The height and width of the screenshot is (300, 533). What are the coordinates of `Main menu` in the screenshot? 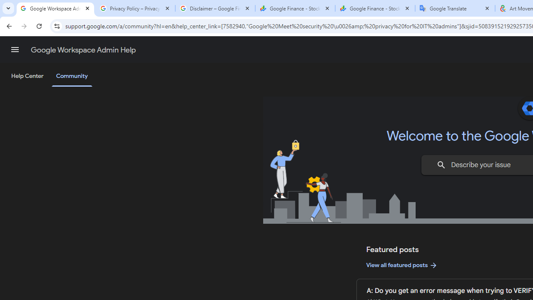 It's located at (15, 50).